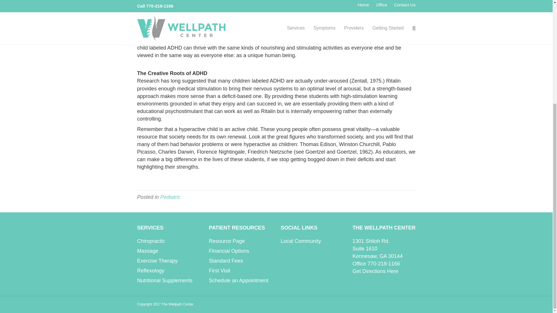  Describe the element at coordinates (151, 271) in the screenshot. I see `Reflexology` at that location.